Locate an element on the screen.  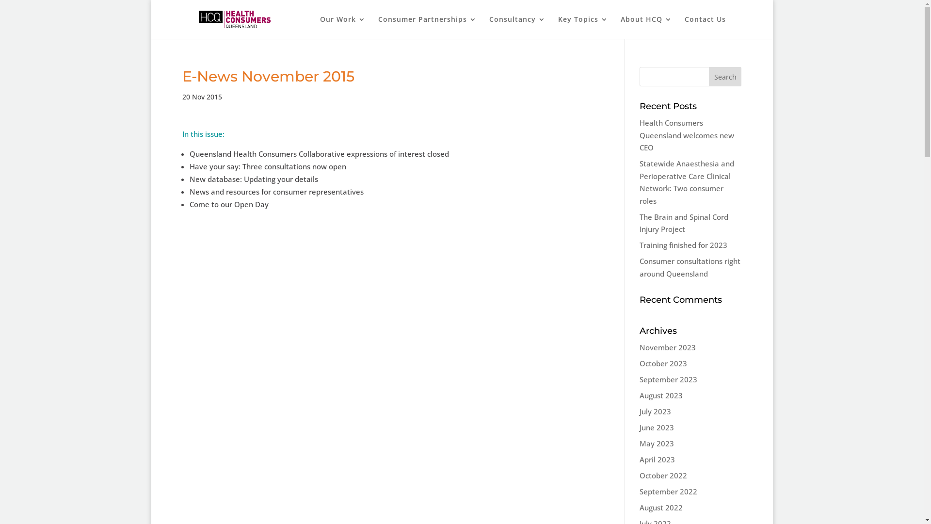
October 2023 is located at coordinates (663, 363).